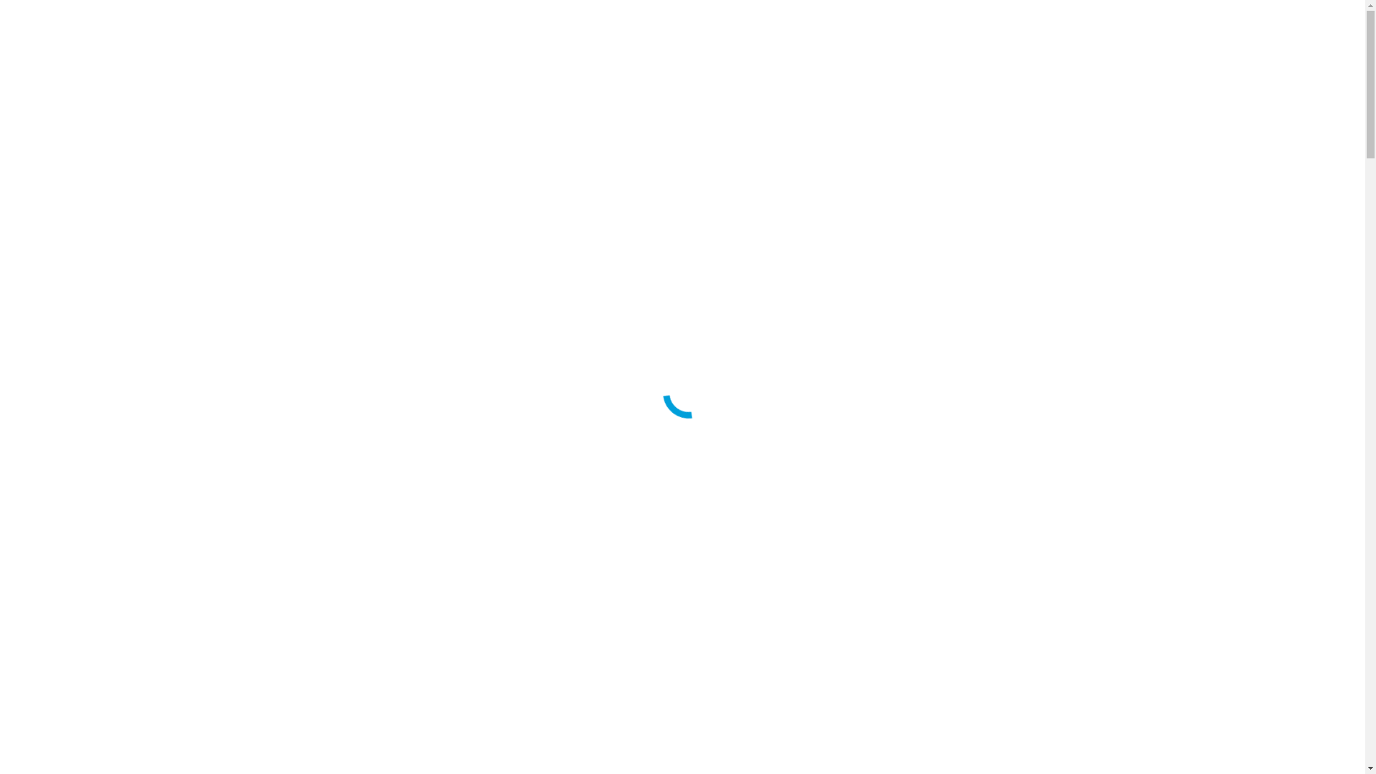 The image size is (1376, 774). What do you see at coordinates (108, 755) in the screenshot?
I see `Pricing` at bounding box center [108, 755].